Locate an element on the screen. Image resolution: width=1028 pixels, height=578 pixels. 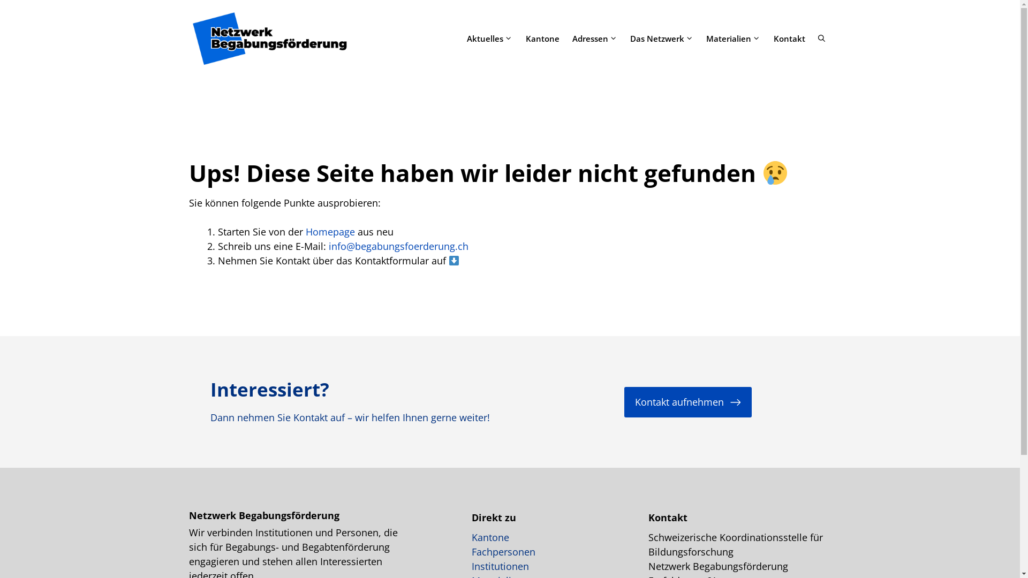
Fachpersonen is located at coordinates (503, 552).